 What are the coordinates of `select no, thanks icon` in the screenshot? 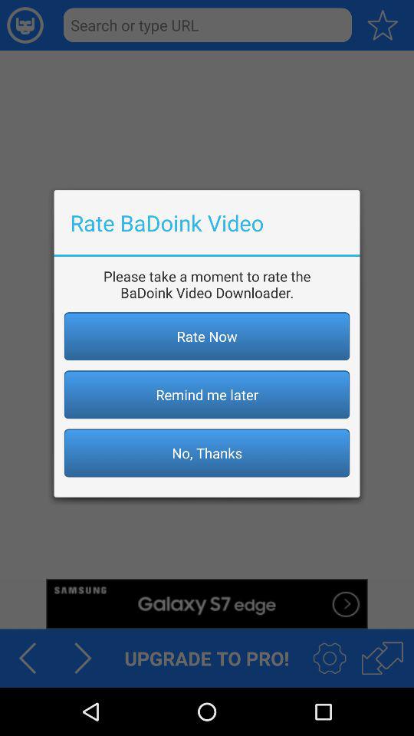 It's located at (207, 452).